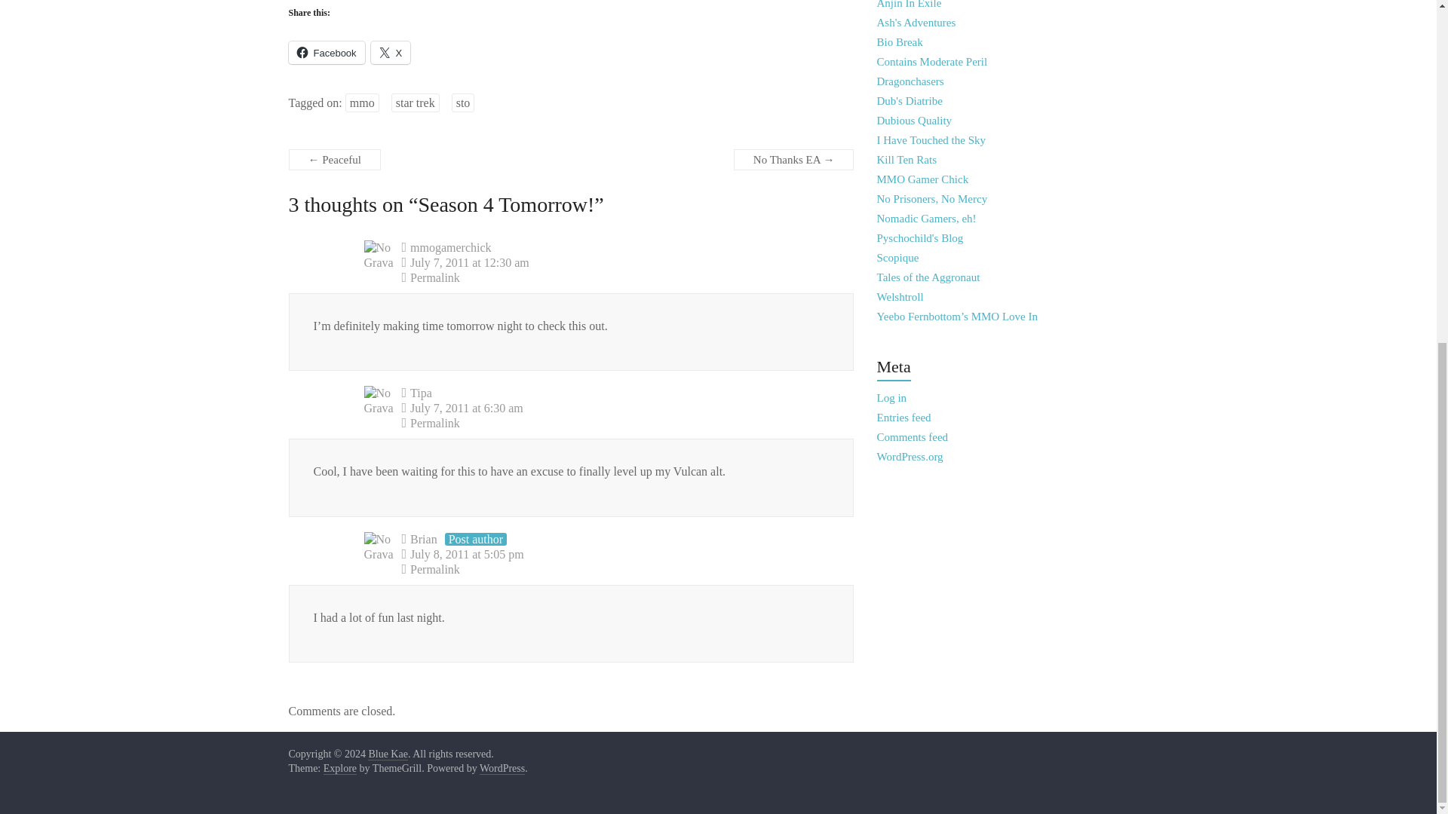 The width and height of the screenshot is (1448, 814). Describe the element at coordinates (362, 103) in the screenshot. I see `mmo` at that location.